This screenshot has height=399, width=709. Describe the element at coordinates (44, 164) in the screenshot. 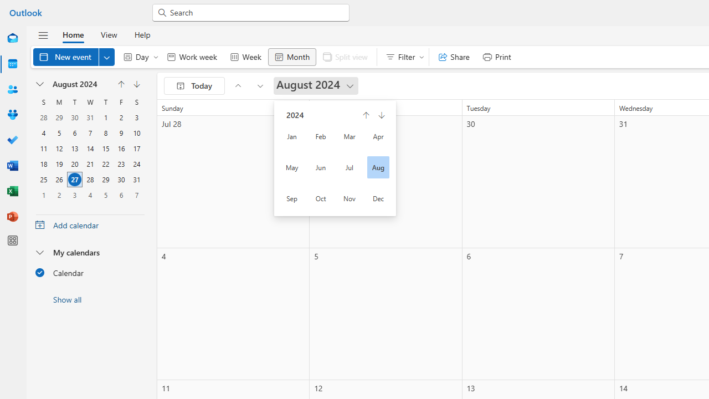

I see `18, August, 2024` at that location.